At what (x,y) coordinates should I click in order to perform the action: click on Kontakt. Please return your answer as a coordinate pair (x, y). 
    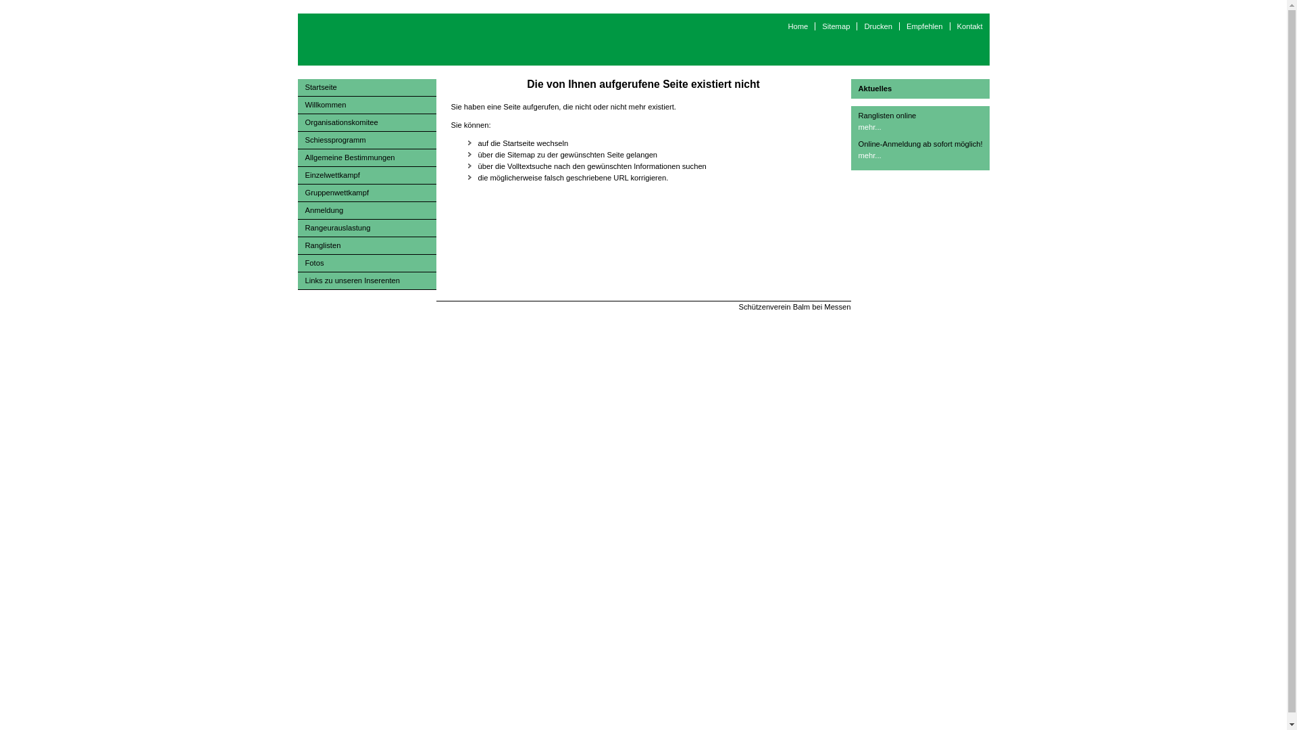
    Looking at the image, I should click on (970, 26).